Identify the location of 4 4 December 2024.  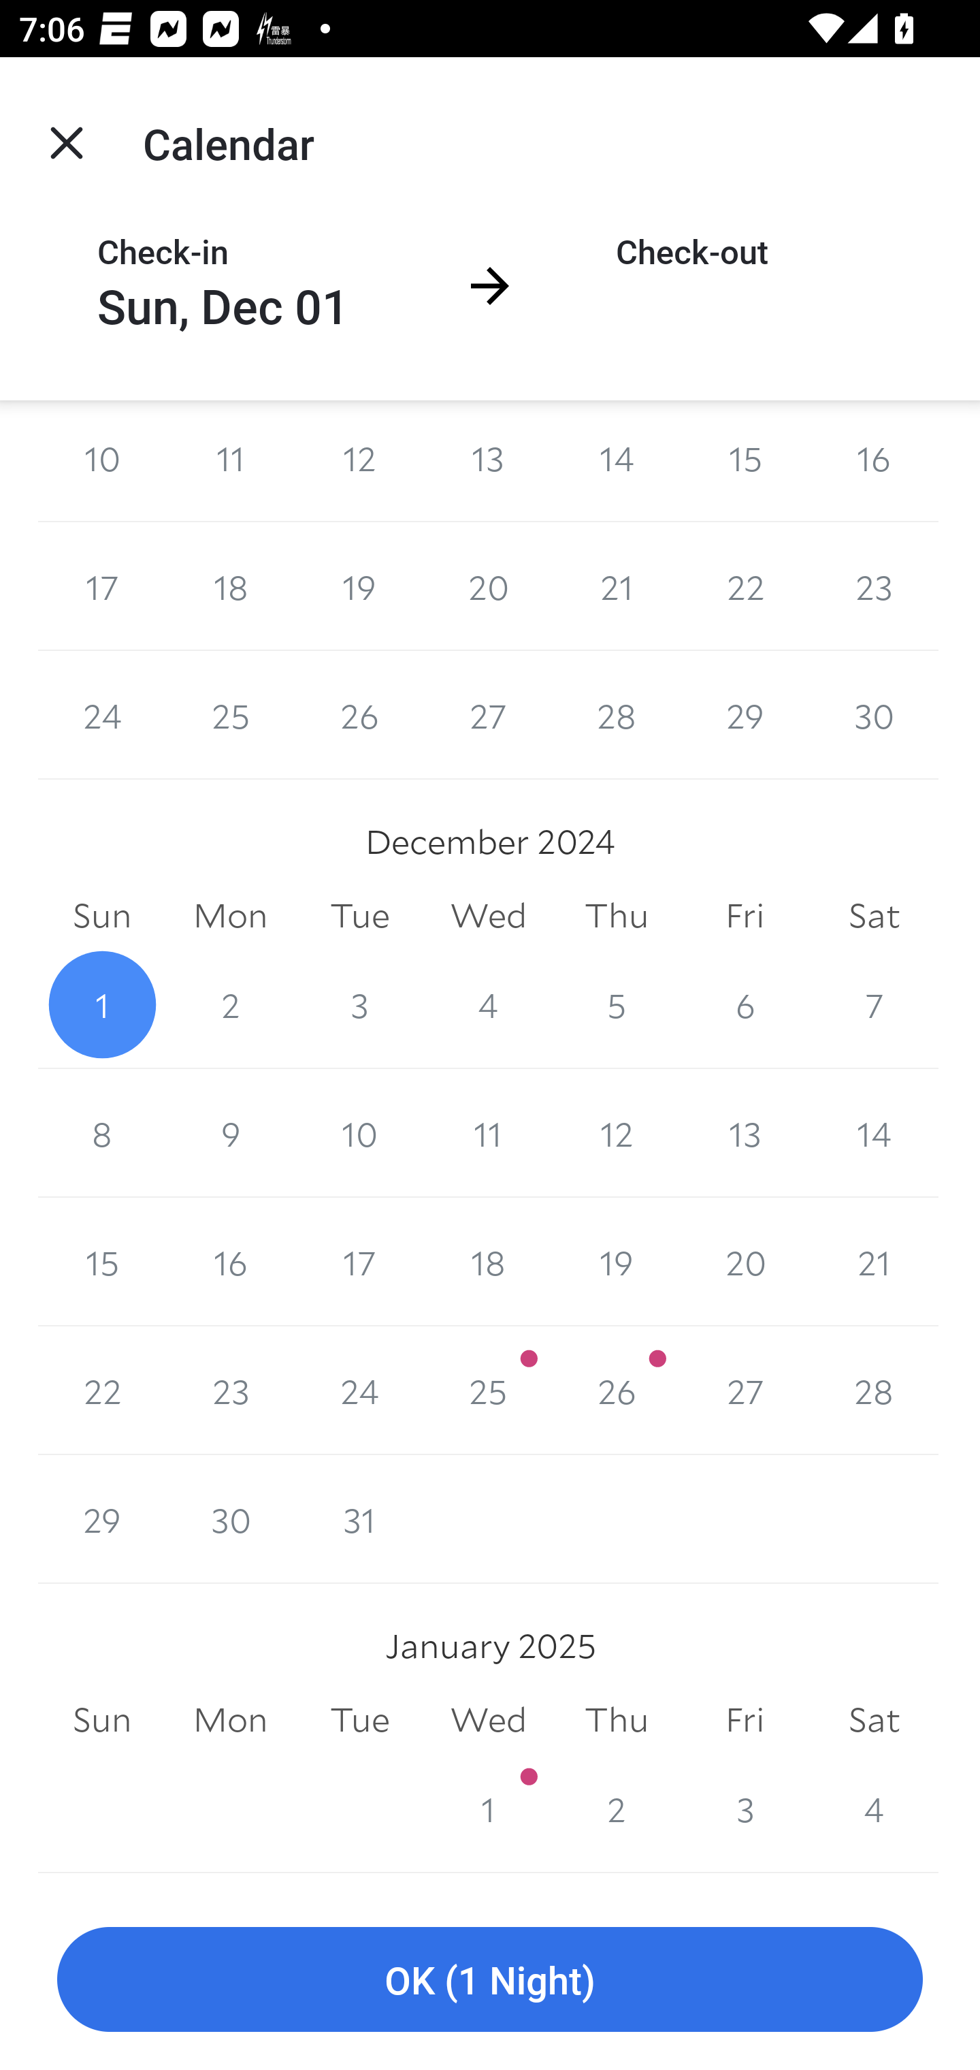
(489, 1004).